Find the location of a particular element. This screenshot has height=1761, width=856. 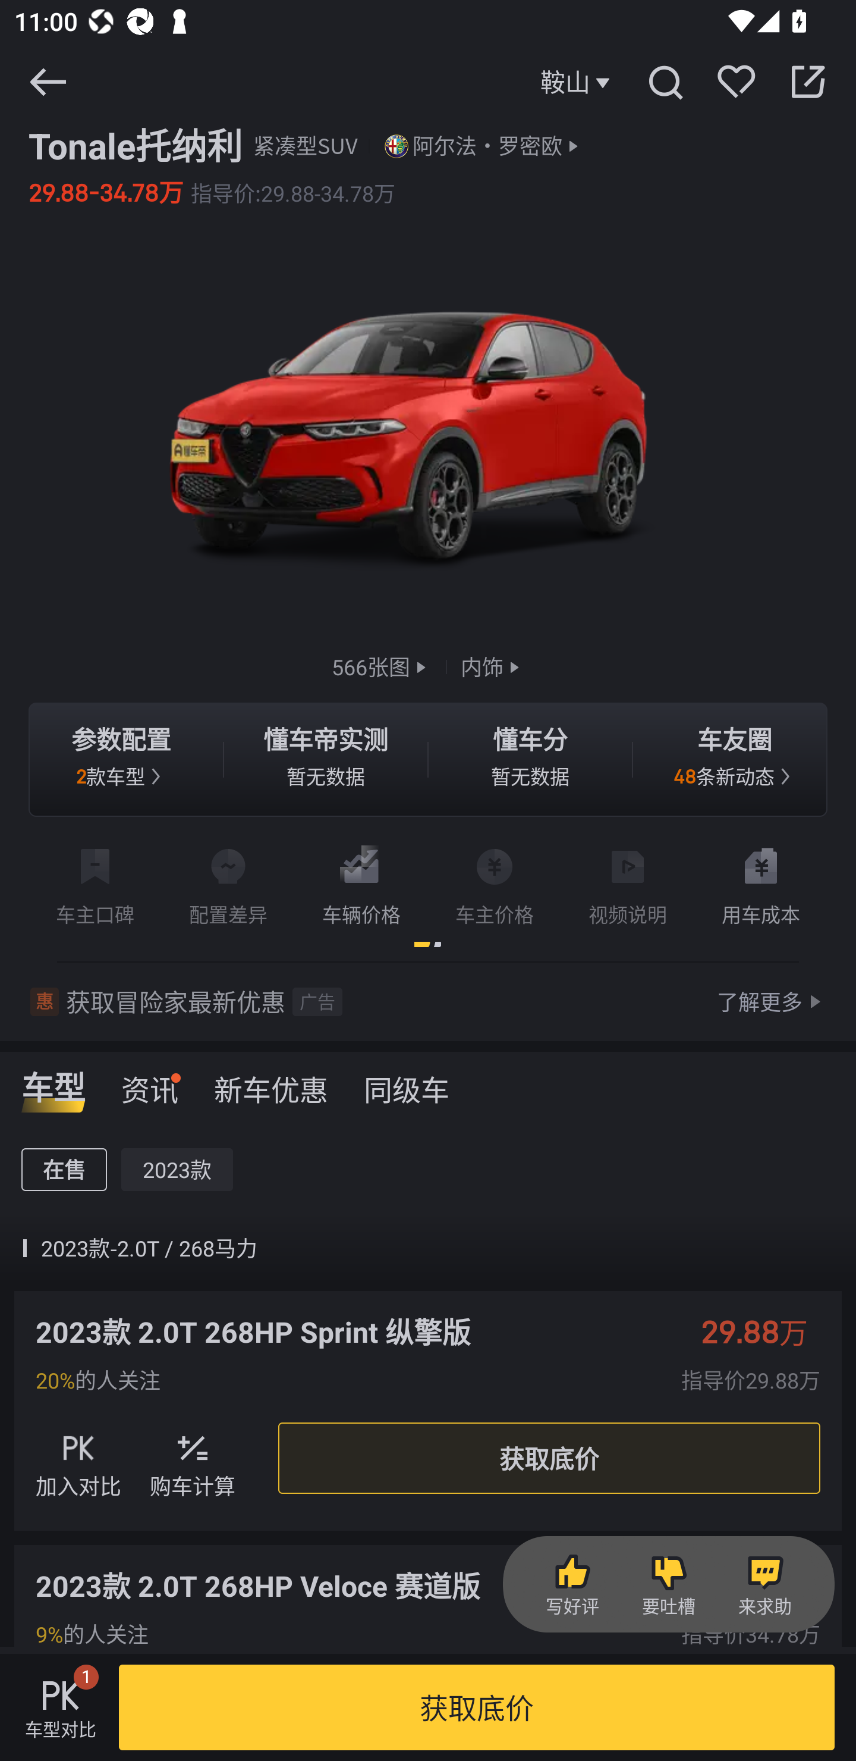

2023款 is located at coordinates (177, 1168).